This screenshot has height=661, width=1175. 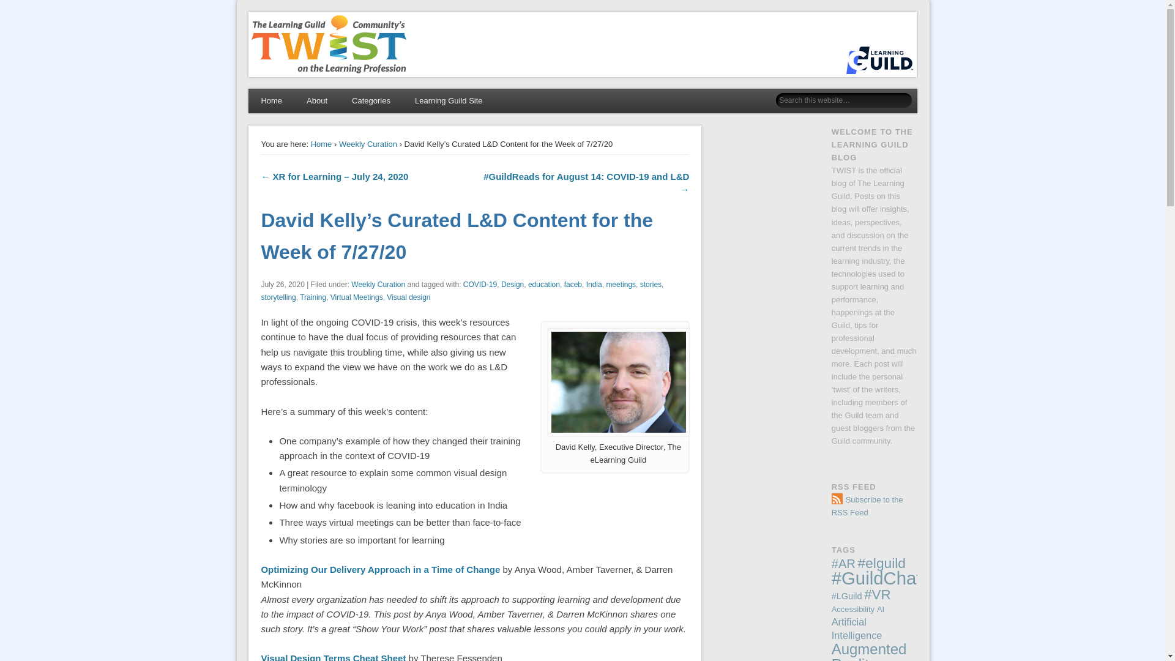 I want to click on meetings, so click(x=621, y=284).